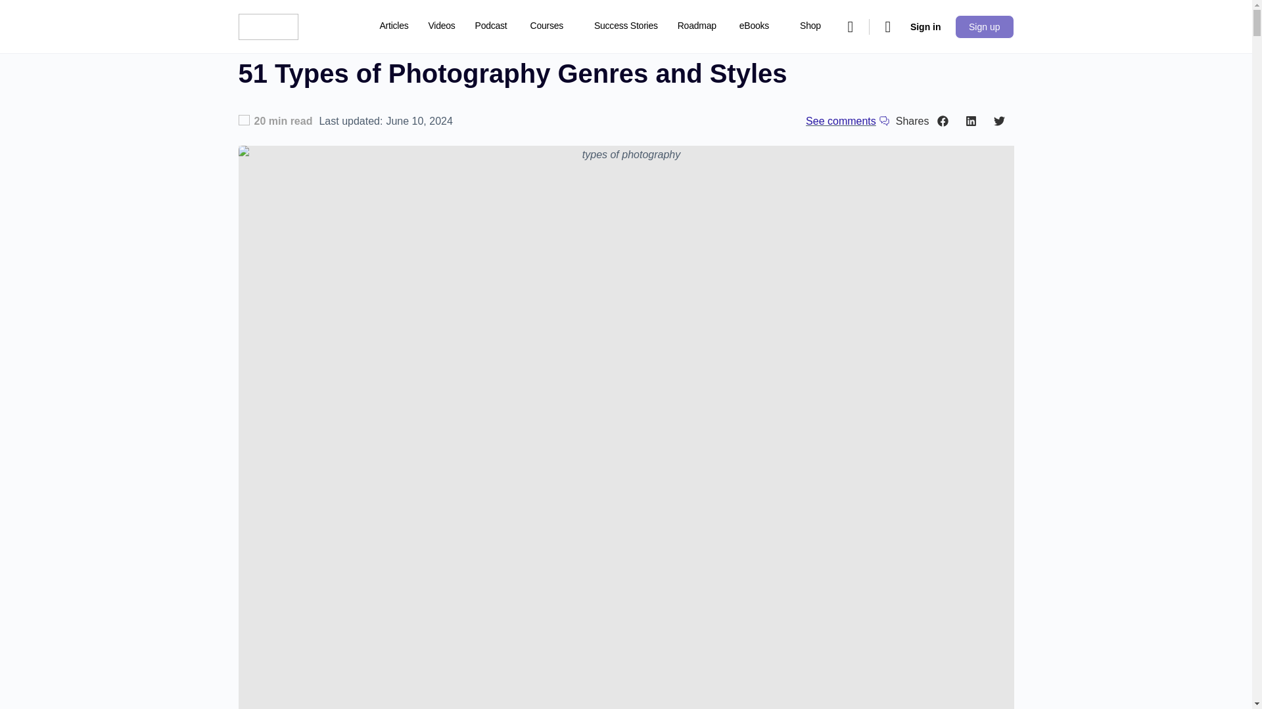 The width and height of the screenshot is (1262, 709). I want to click on Courses, so click(552, 26).